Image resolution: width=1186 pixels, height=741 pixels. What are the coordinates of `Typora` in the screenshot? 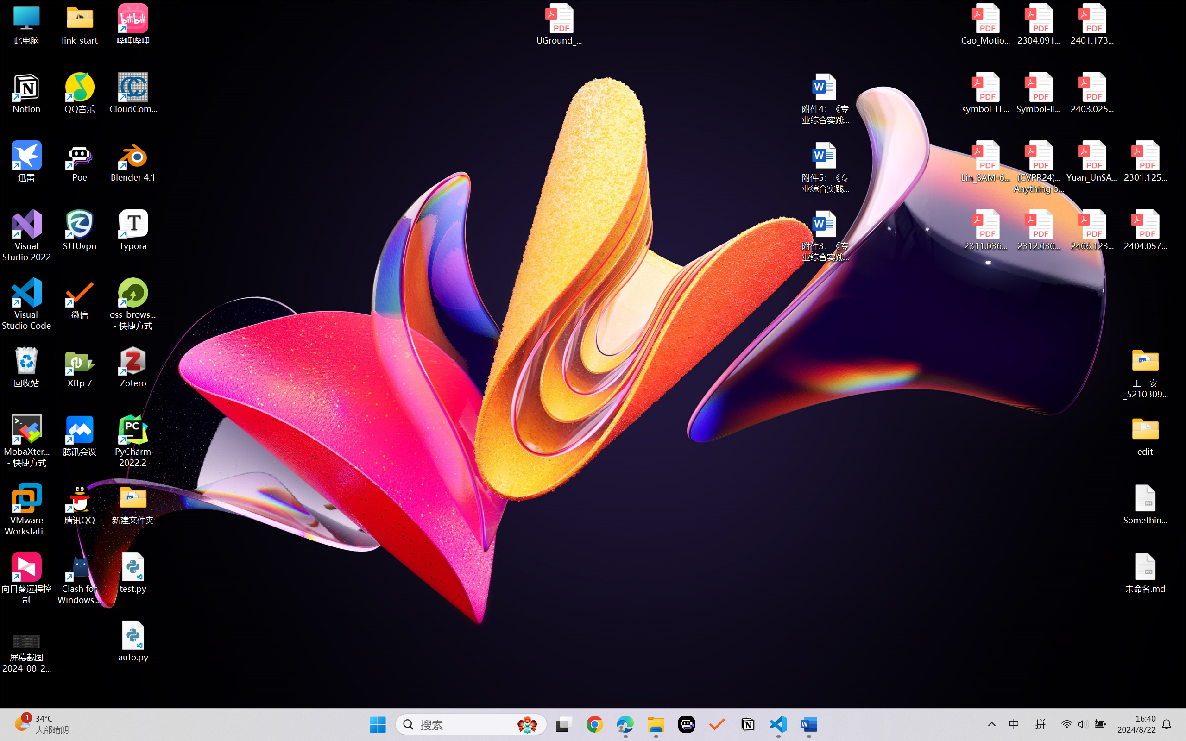 It's located at (133, 230).